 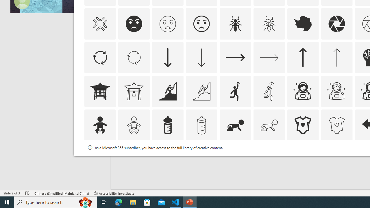 I want to click on AutomationID: Icons_AngryFace_Outline, so click(x=201, y=24).